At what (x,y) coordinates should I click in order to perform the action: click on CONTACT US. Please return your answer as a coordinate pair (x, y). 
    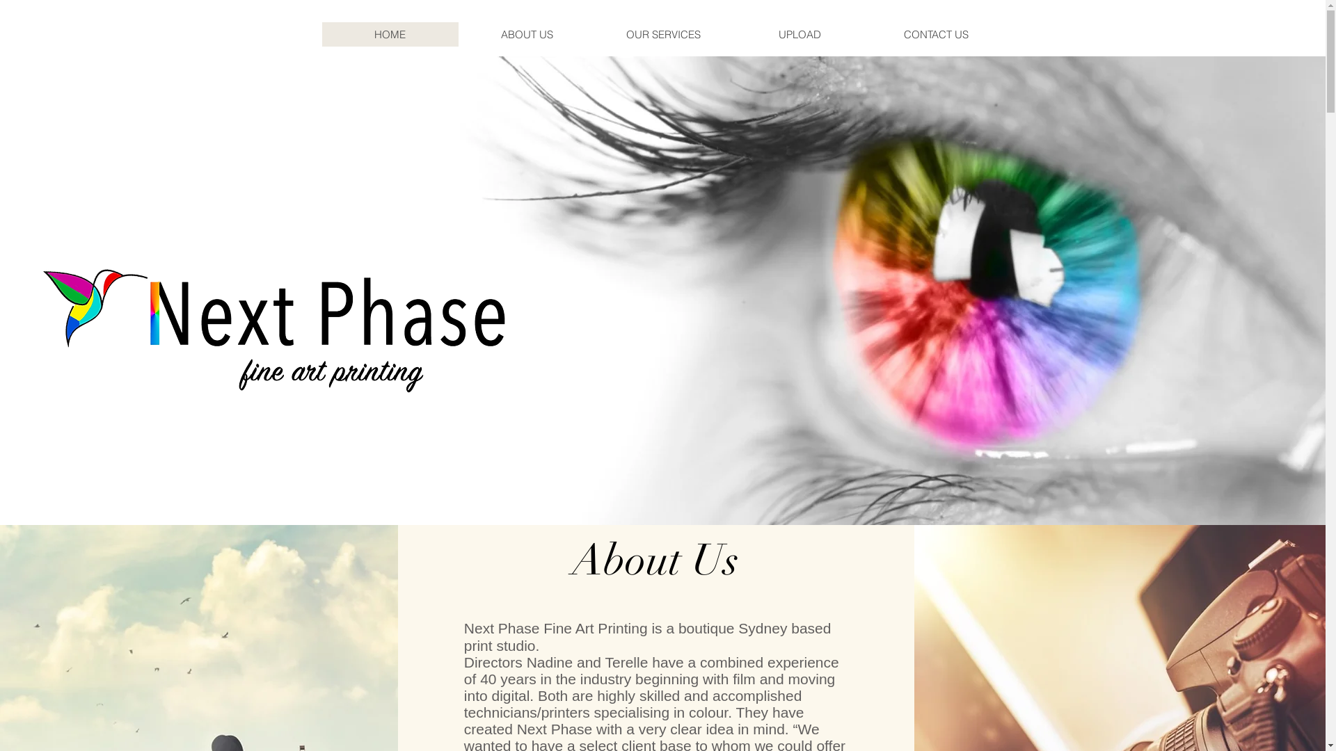
    Looking at the image, I should click on (935, 35).